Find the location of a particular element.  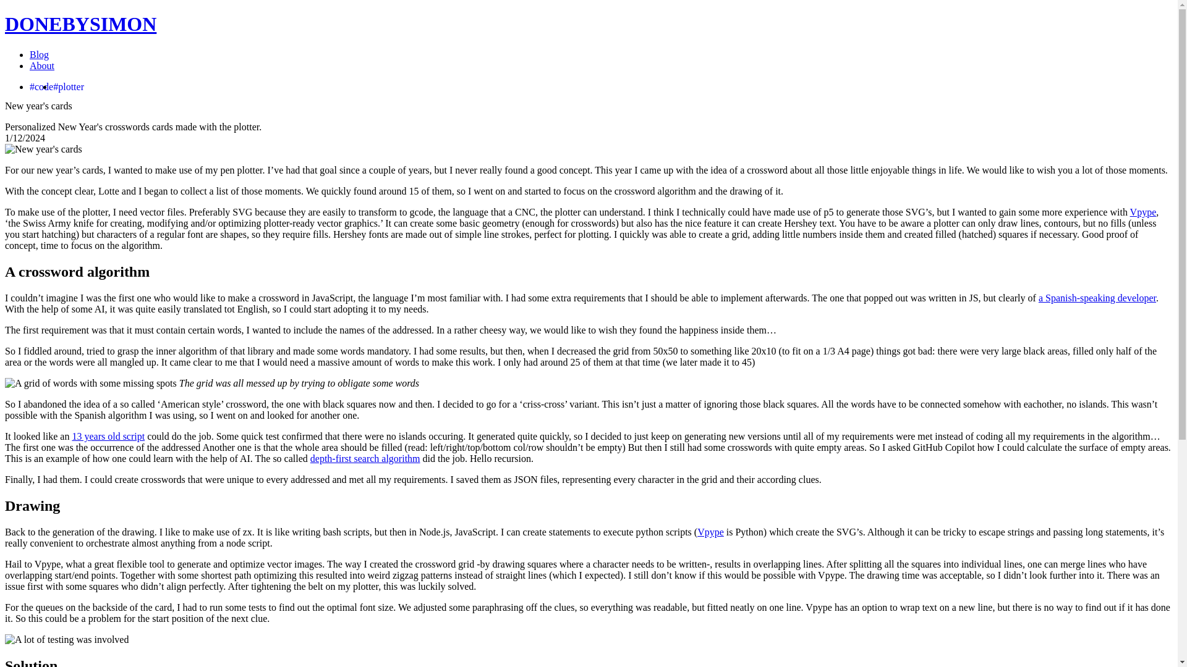

a Spanish-speaking developer is located at coordinates (1097, 298).